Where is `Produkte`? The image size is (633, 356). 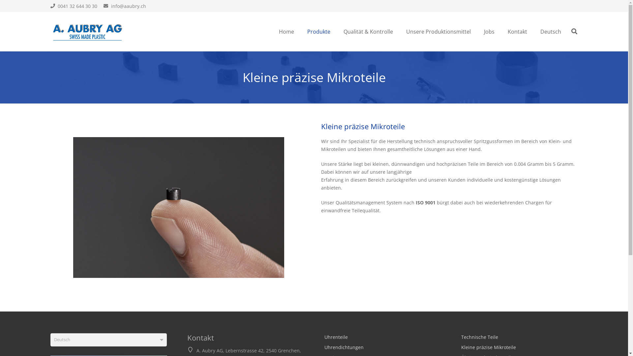 Produkte is located at coordinates (319, 32).